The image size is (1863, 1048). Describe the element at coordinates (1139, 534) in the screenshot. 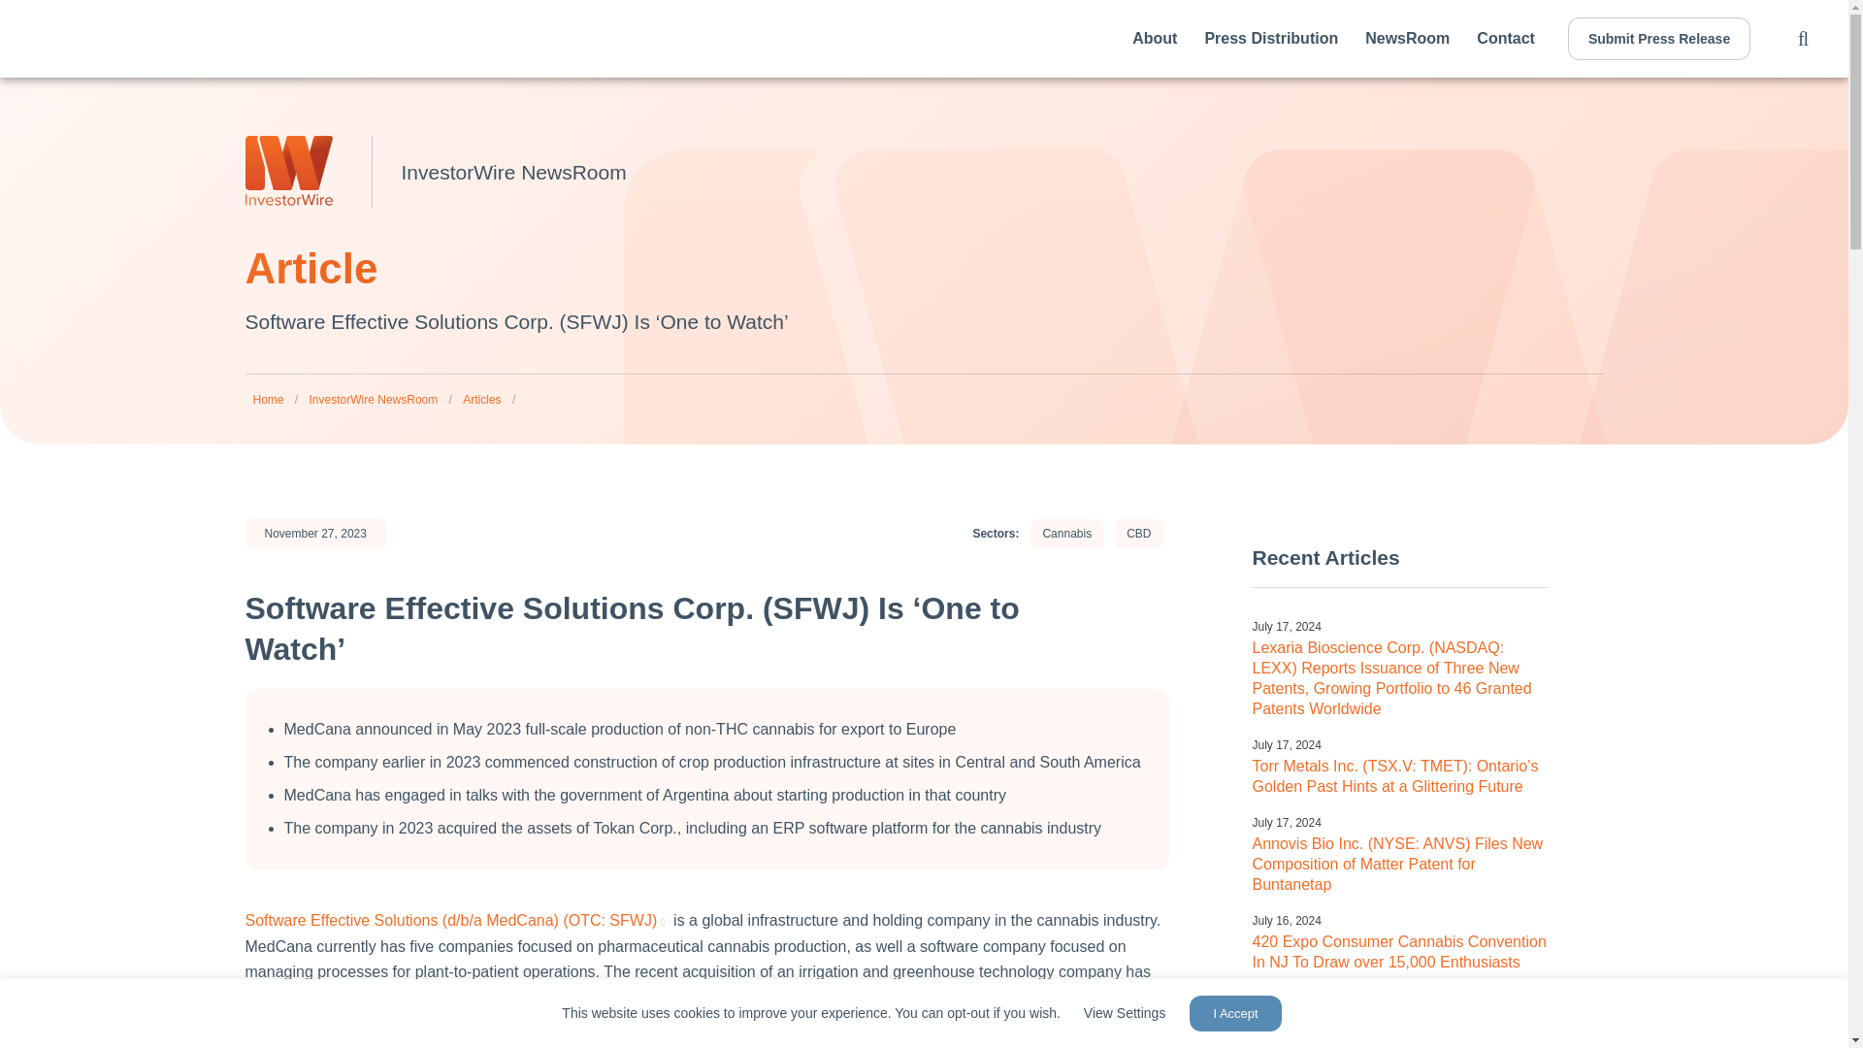

I see `View all articles in CBD` at that location.